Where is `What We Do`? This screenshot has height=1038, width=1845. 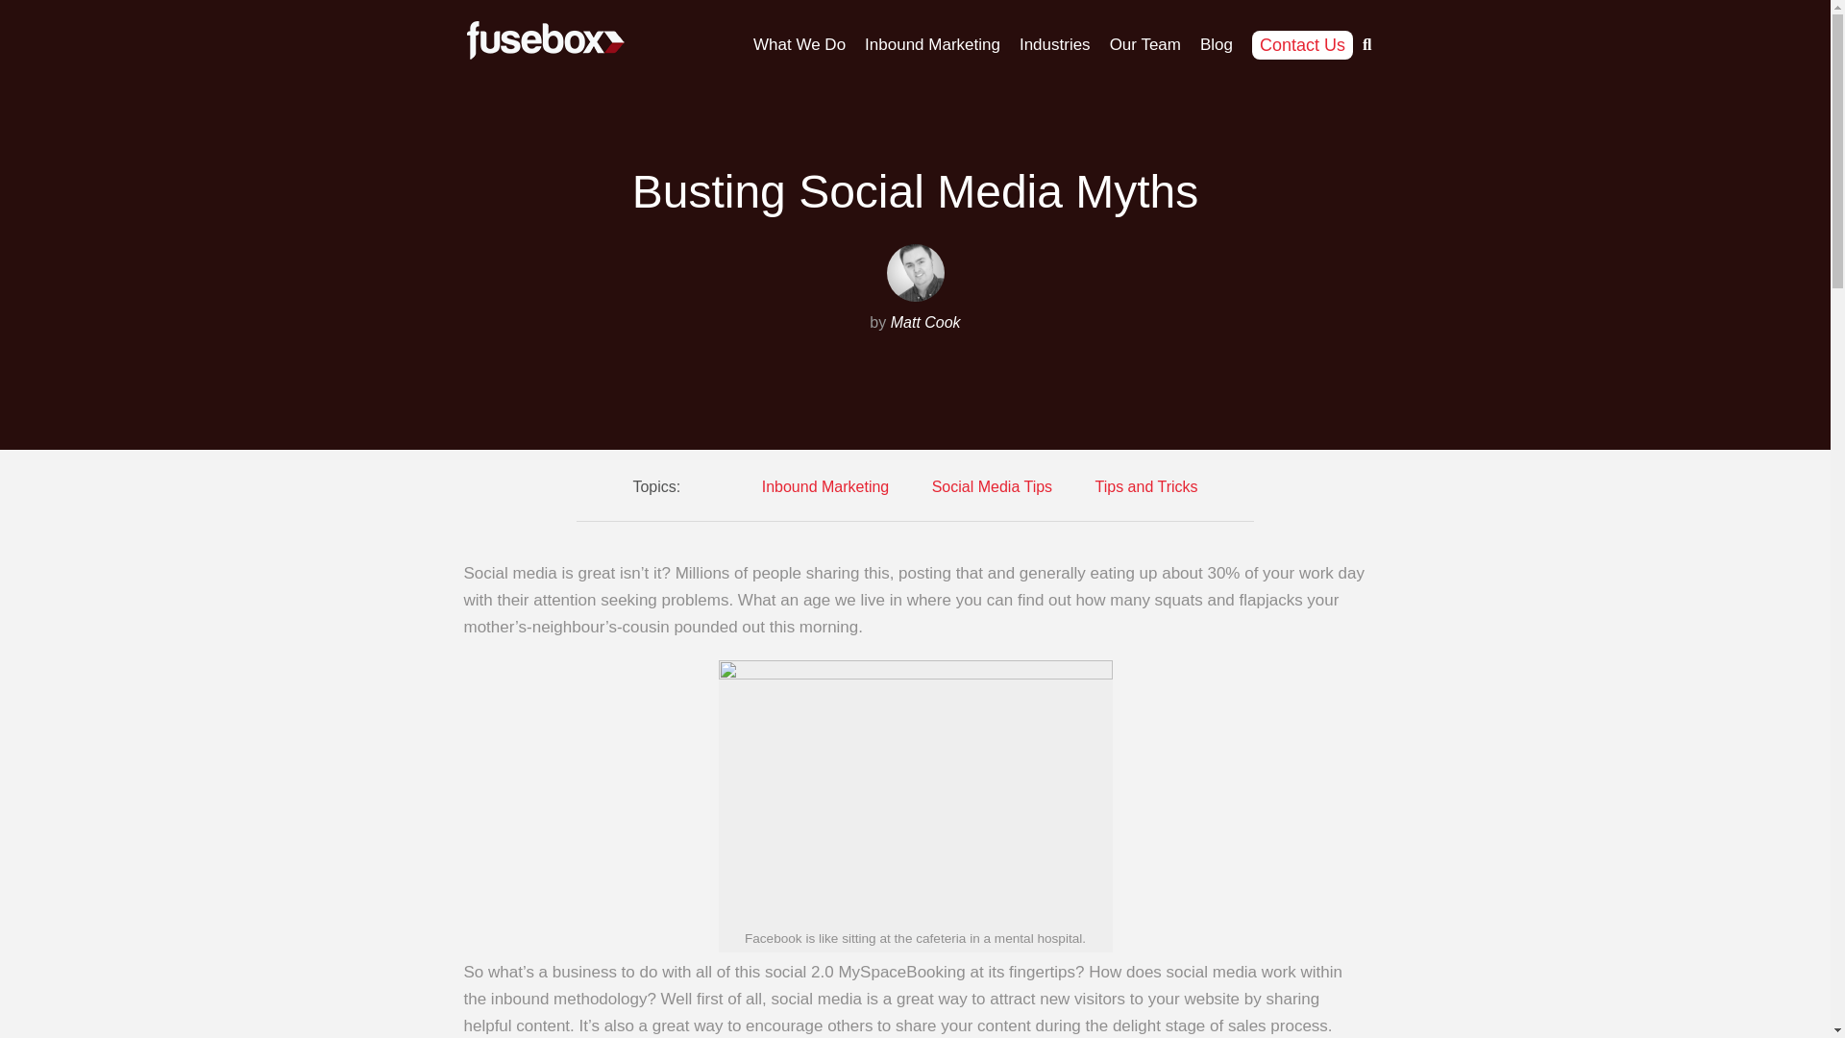
What We Do is located at coordinates (799, 44).